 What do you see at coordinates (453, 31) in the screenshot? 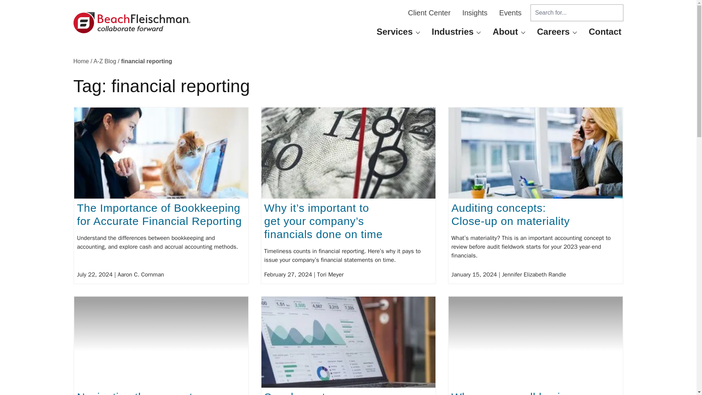
I see `Industries` at bounding box center [453, 31].